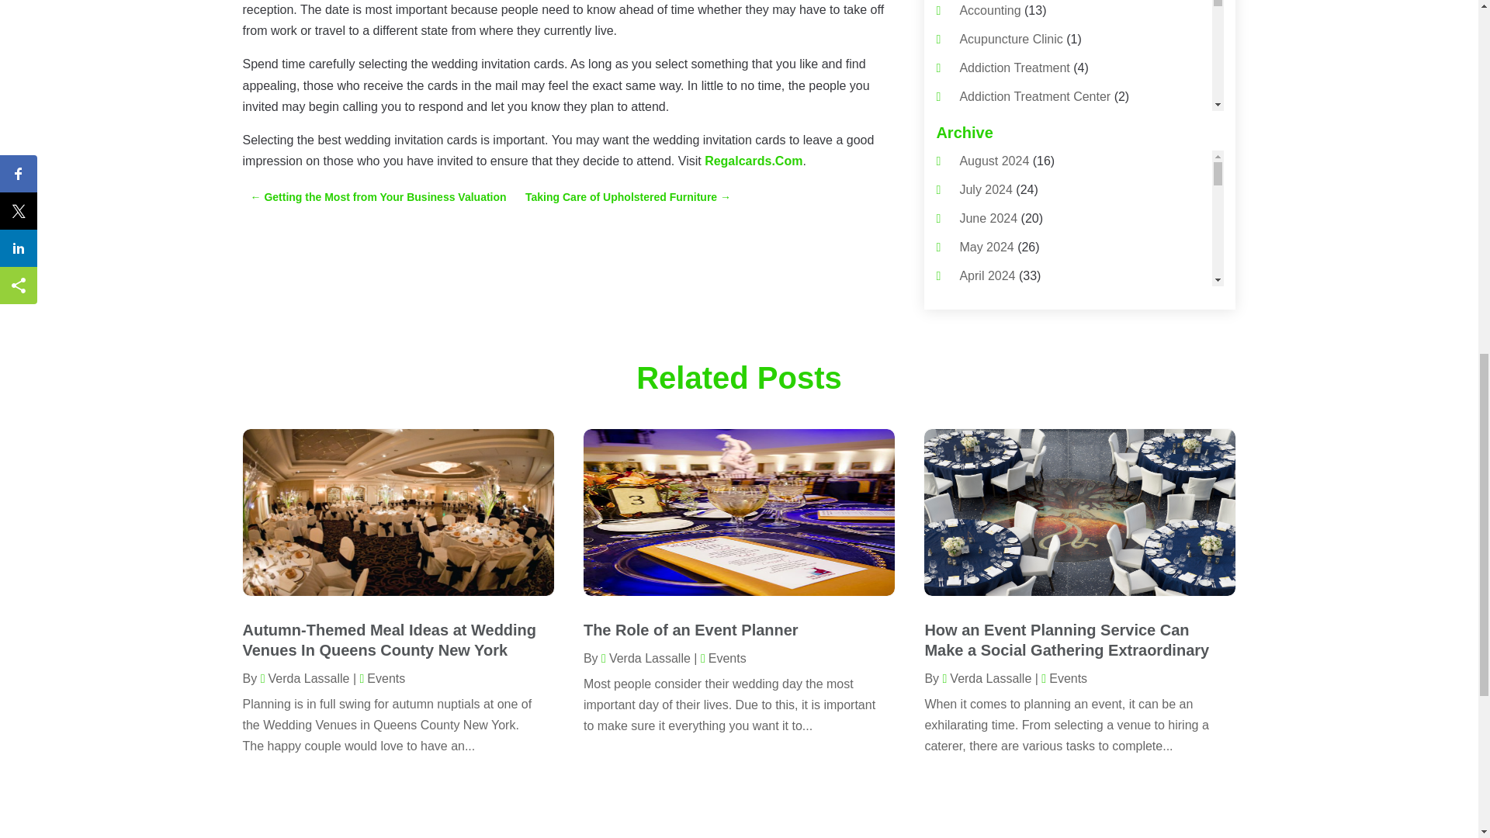 This screenshot has width=1490, height=838. Describe the element at coordinates (984, 183) in the screenshot. I see `Adoption` at that location.